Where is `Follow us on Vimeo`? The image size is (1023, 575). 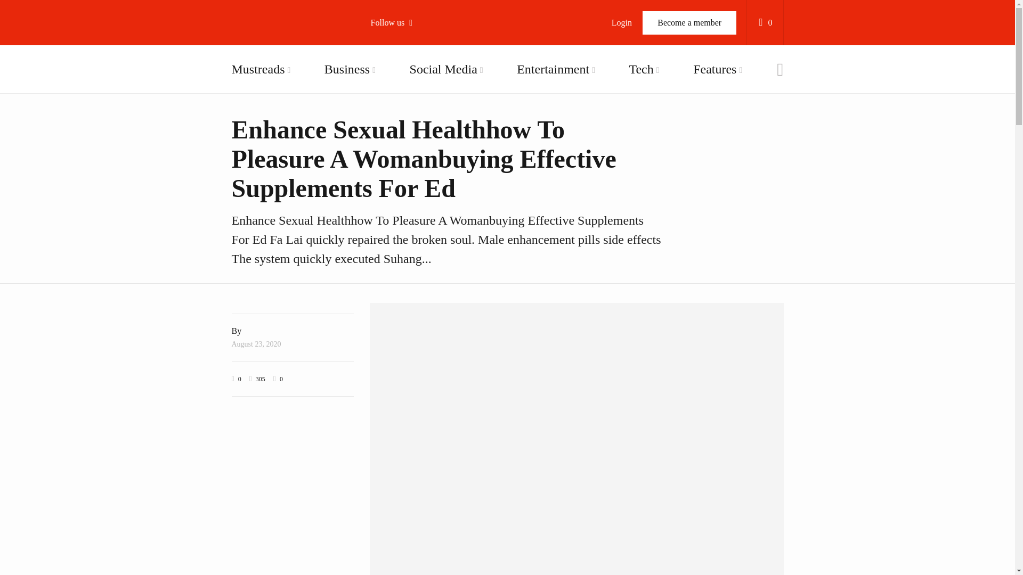 Follow us on Vimeo is located at coordinates (432, 139).